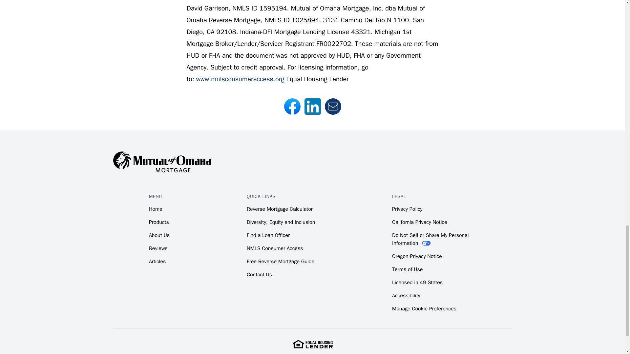 Image resolution: width=630 pixels, height=354 pixels. I want to click on Reviews, so click(158, 248).